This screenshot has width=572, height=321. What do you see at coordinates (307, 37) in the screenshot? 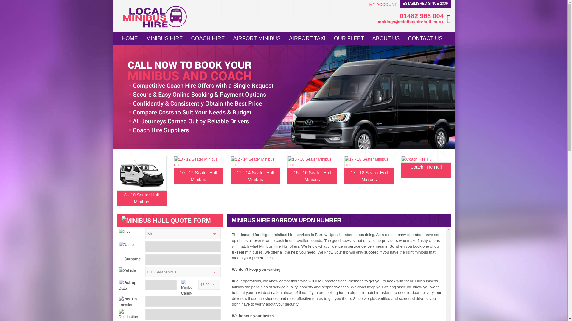
I see `AIRPORT TAXI` at bounding box center [307, 37].